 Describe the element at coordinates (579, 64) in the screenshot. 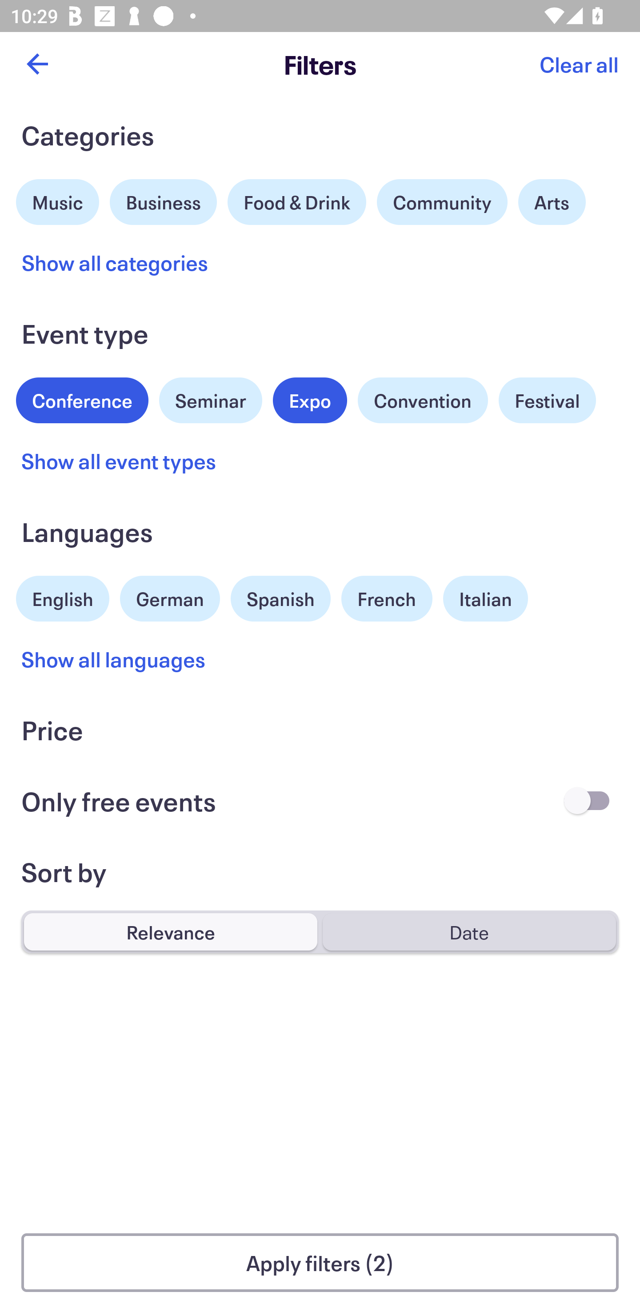

I see `Clear all` at that location.